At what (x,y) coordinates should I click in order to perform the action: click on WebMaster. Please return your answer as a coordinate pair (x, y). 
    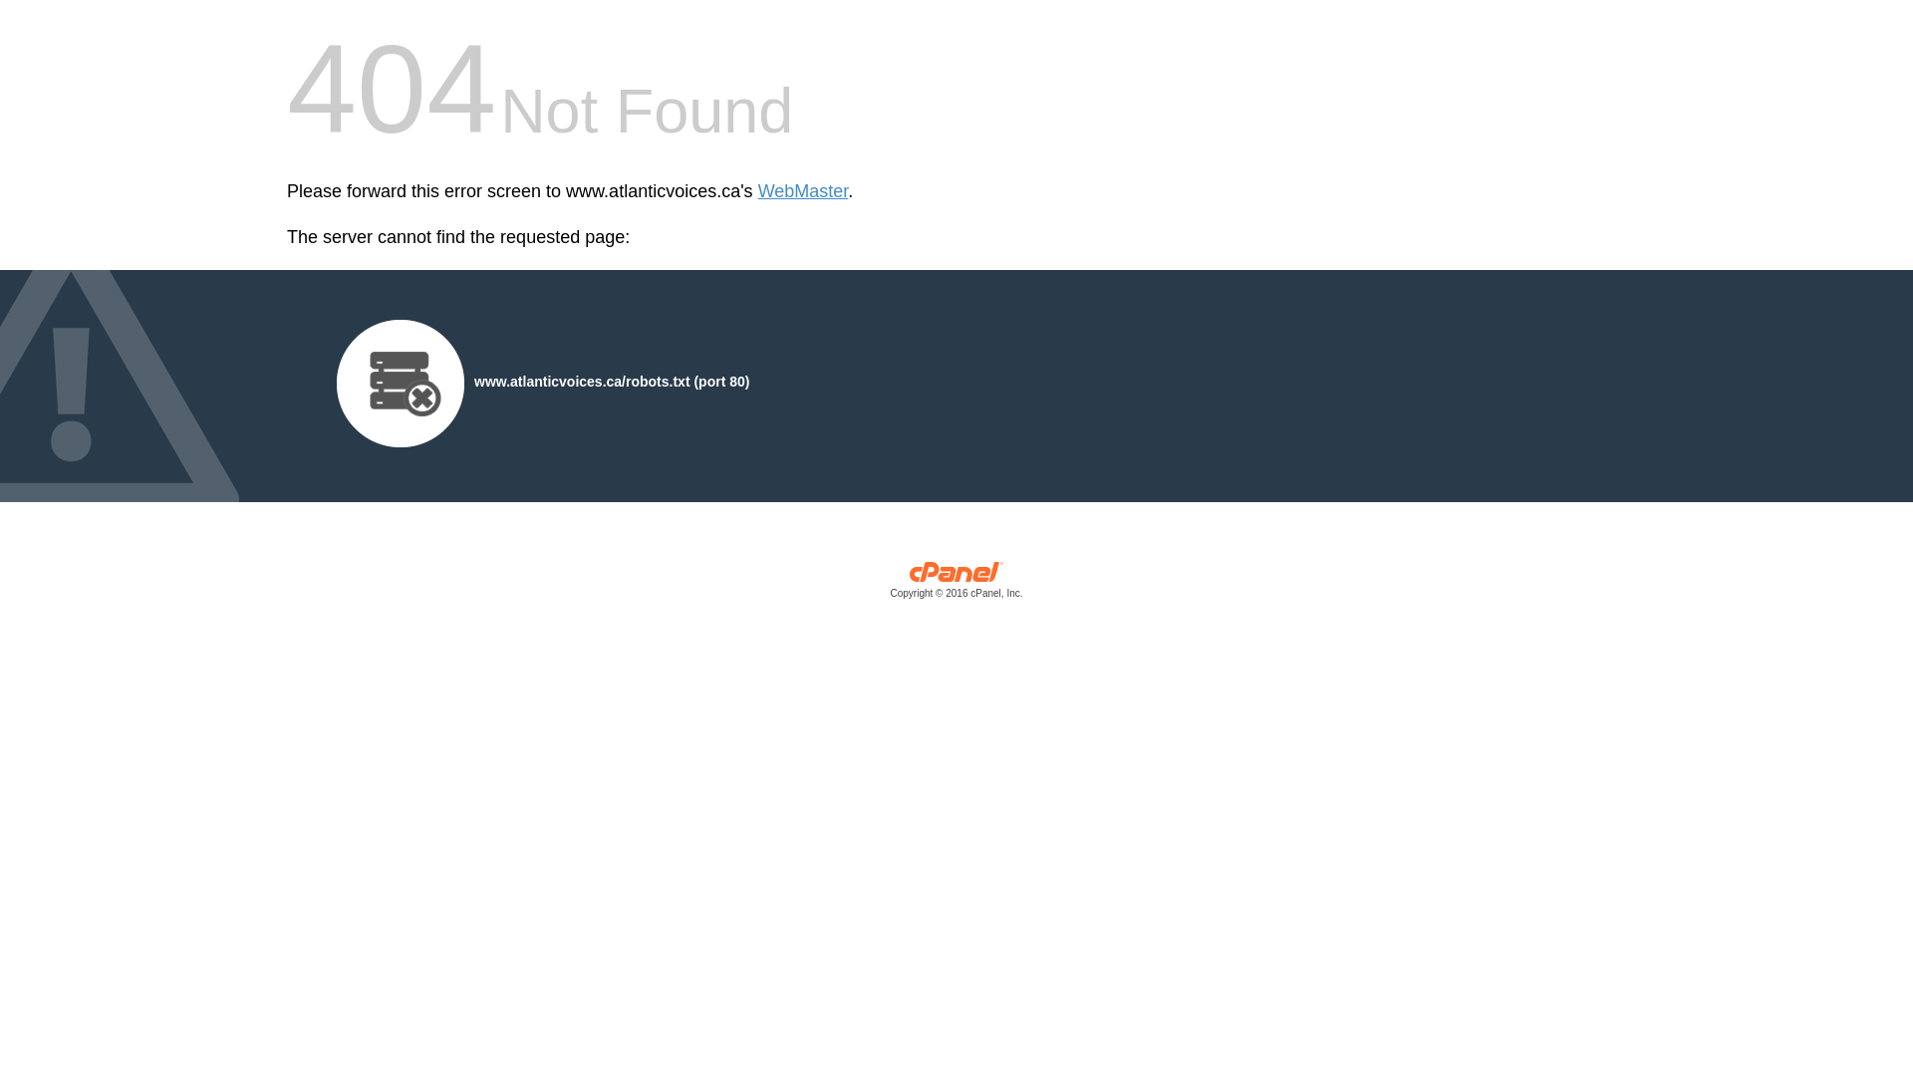
    Looking at the image, I should click on (803, 191).